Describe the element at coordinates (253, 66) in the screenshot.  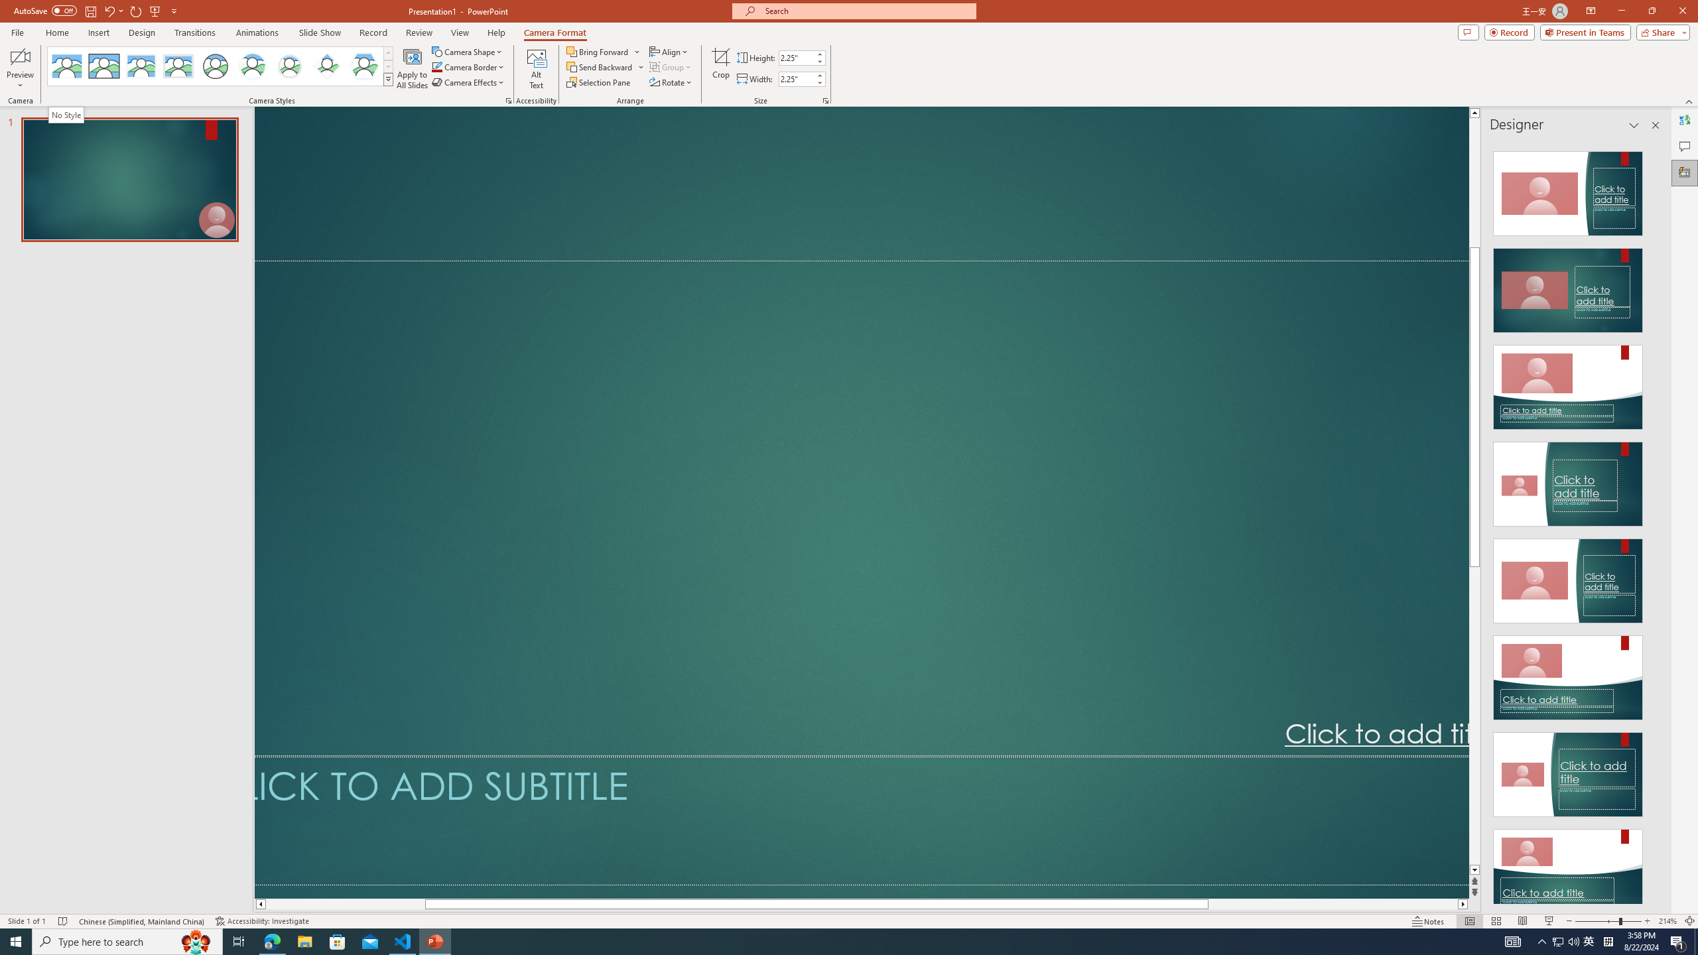
I see `Center Shadow Circle` at that location.